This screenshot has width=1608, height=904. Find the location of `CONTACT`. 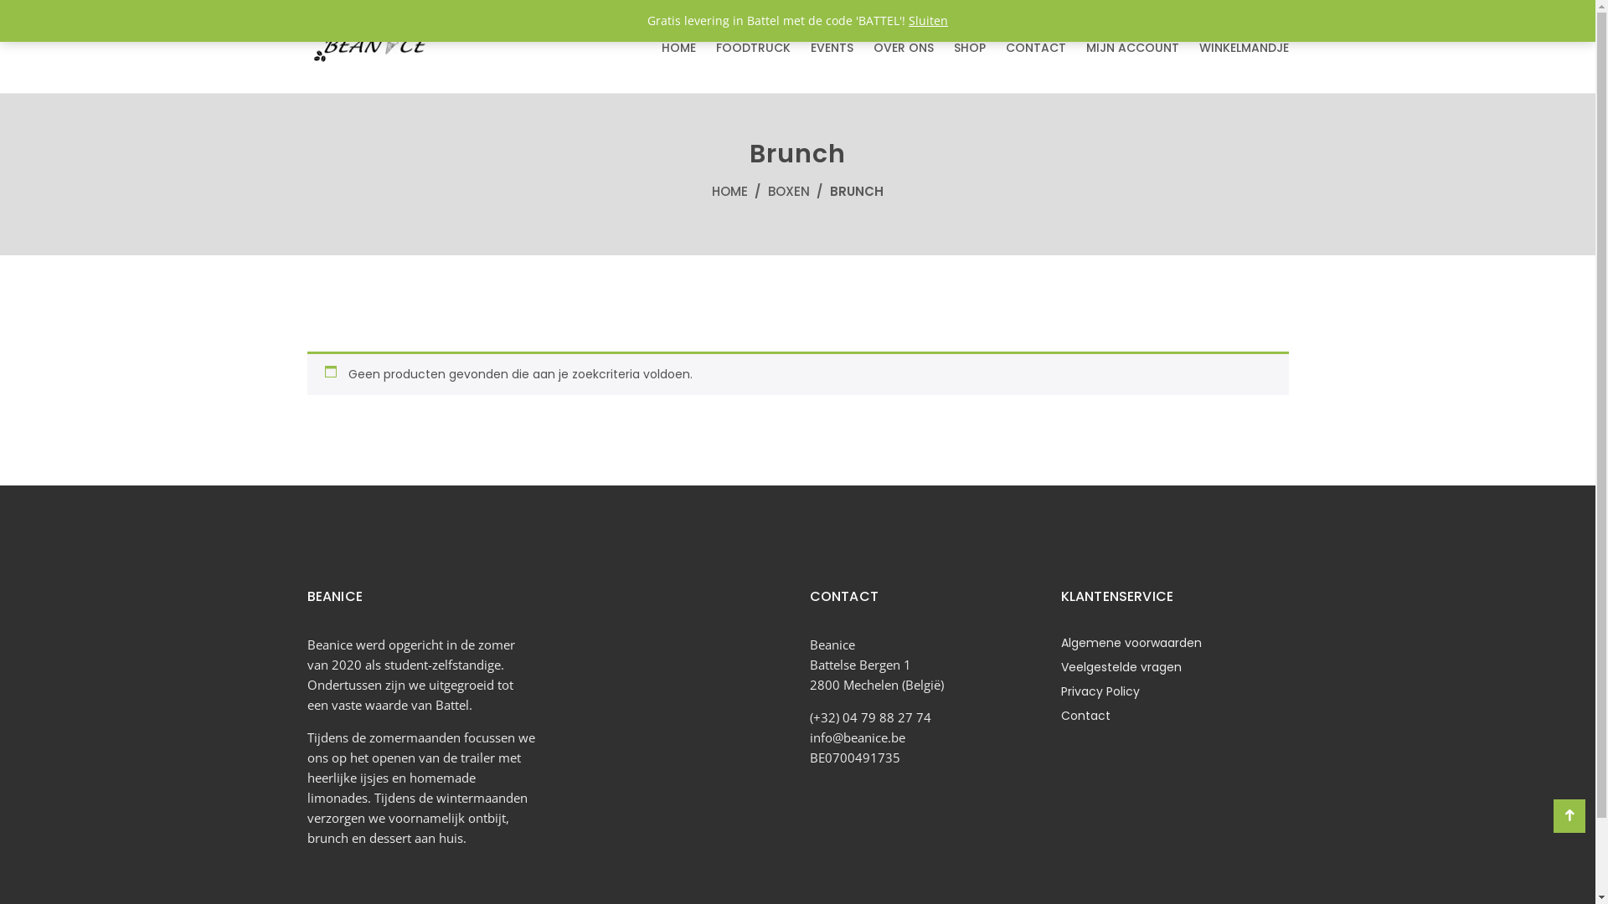

CONTACT is located at coordinates (1035, 48).